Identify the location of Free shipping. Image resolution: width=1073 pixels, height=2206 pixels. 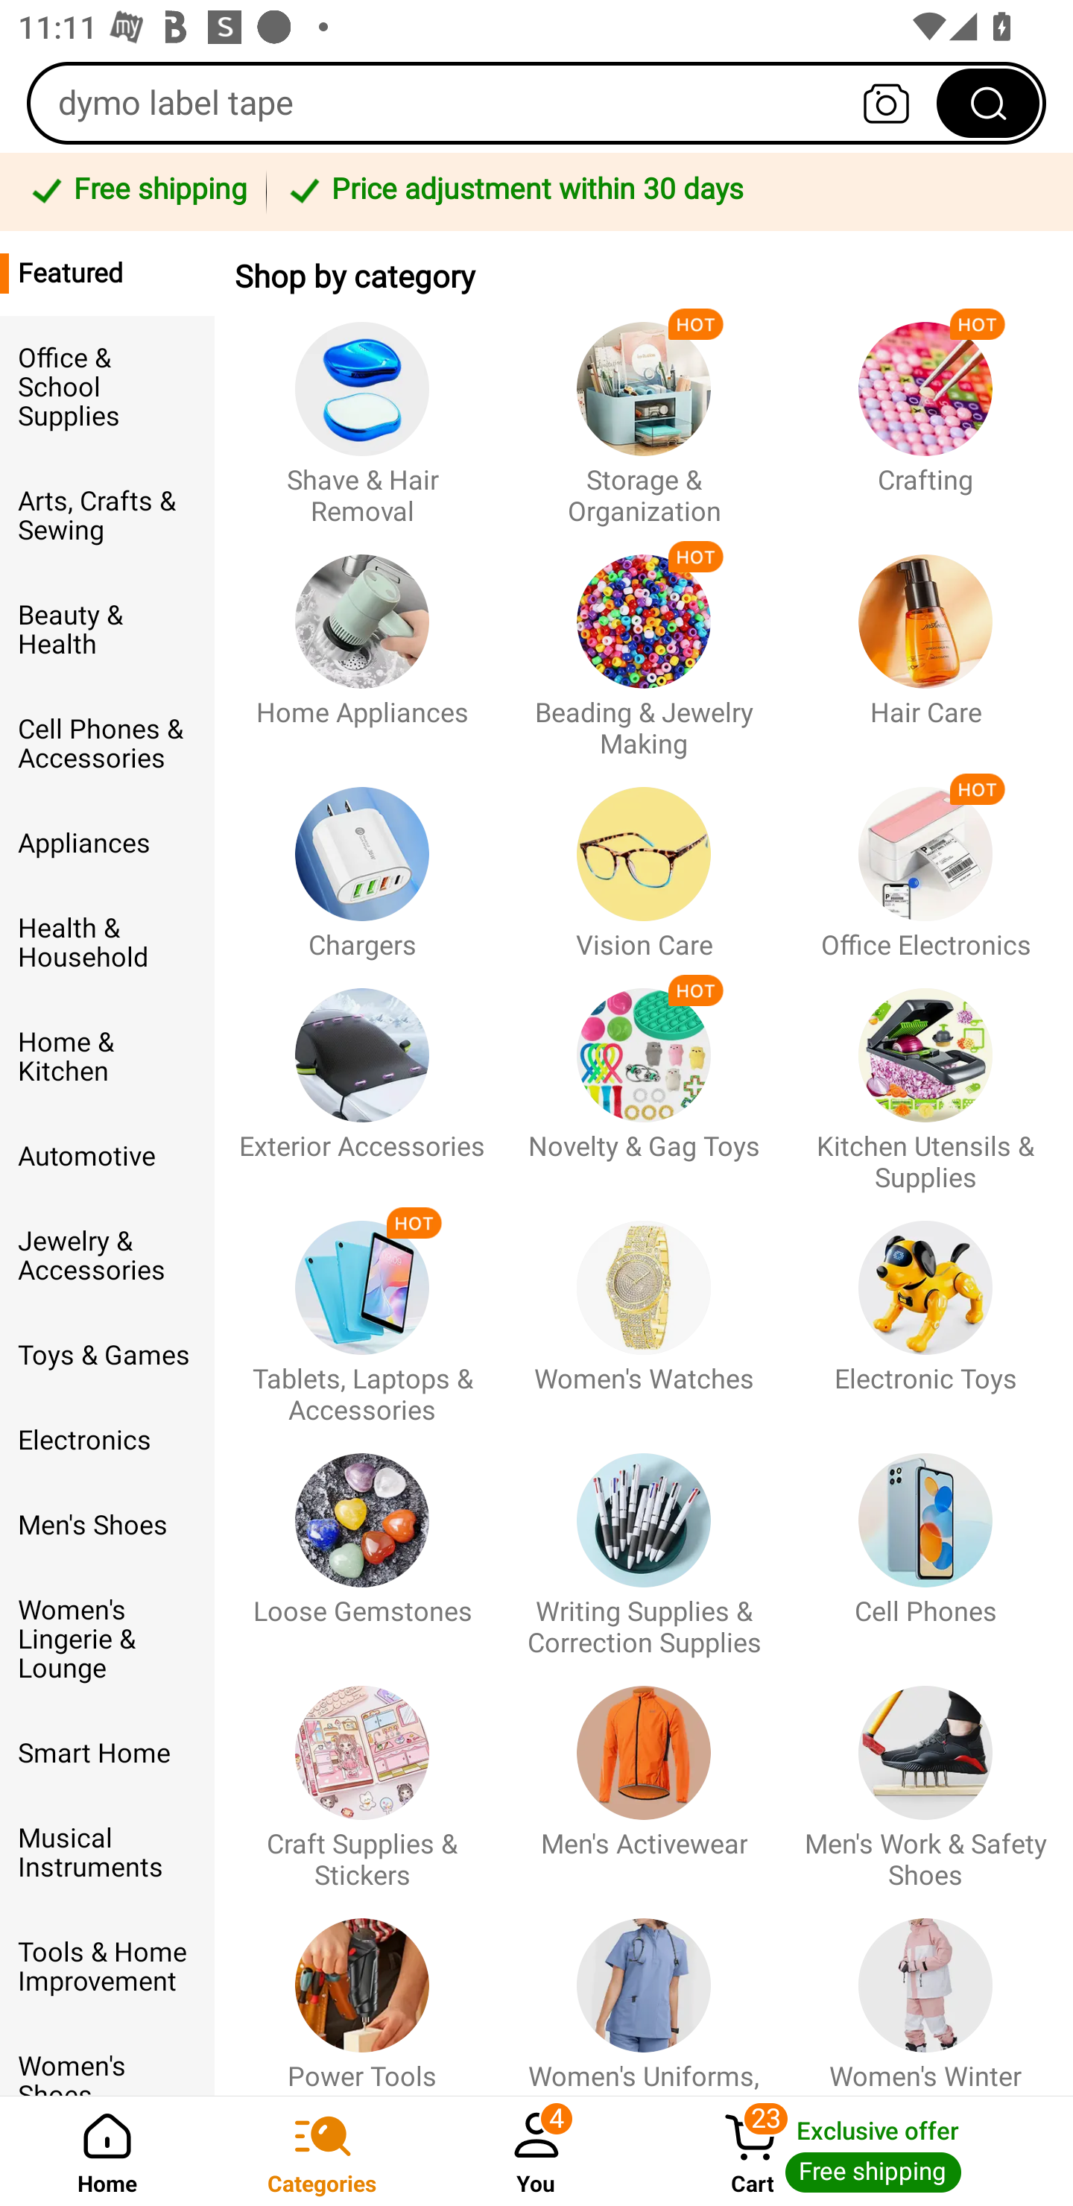
(137, 192).